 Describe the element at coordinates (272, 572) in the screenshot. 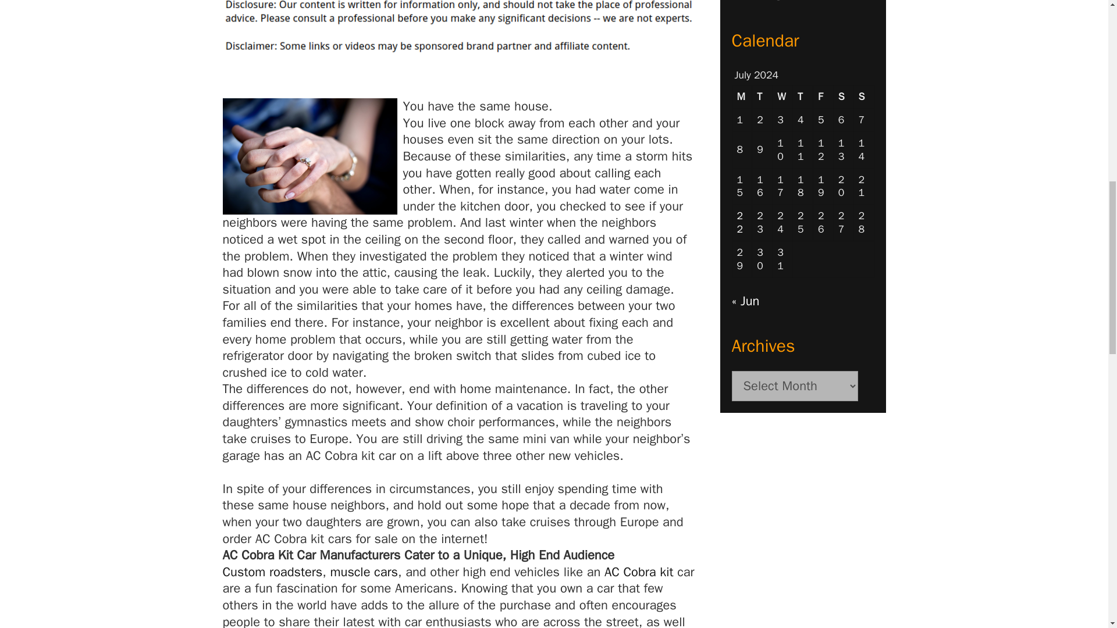

I see `Custom roadsters` at that location.